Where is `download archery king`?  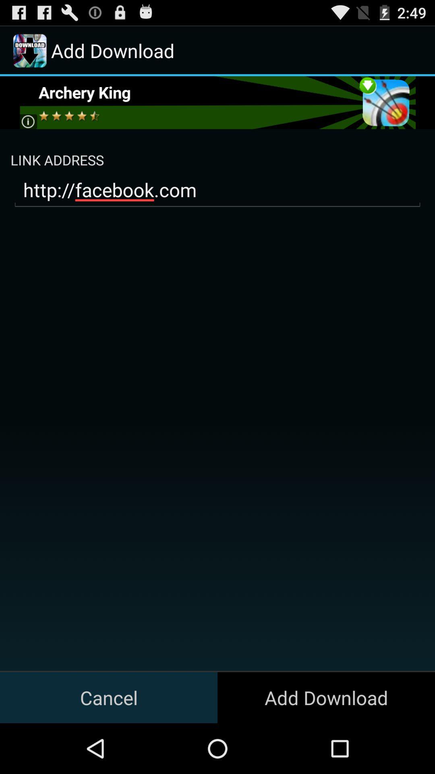
download archery king is located at coordinates (217, 102).